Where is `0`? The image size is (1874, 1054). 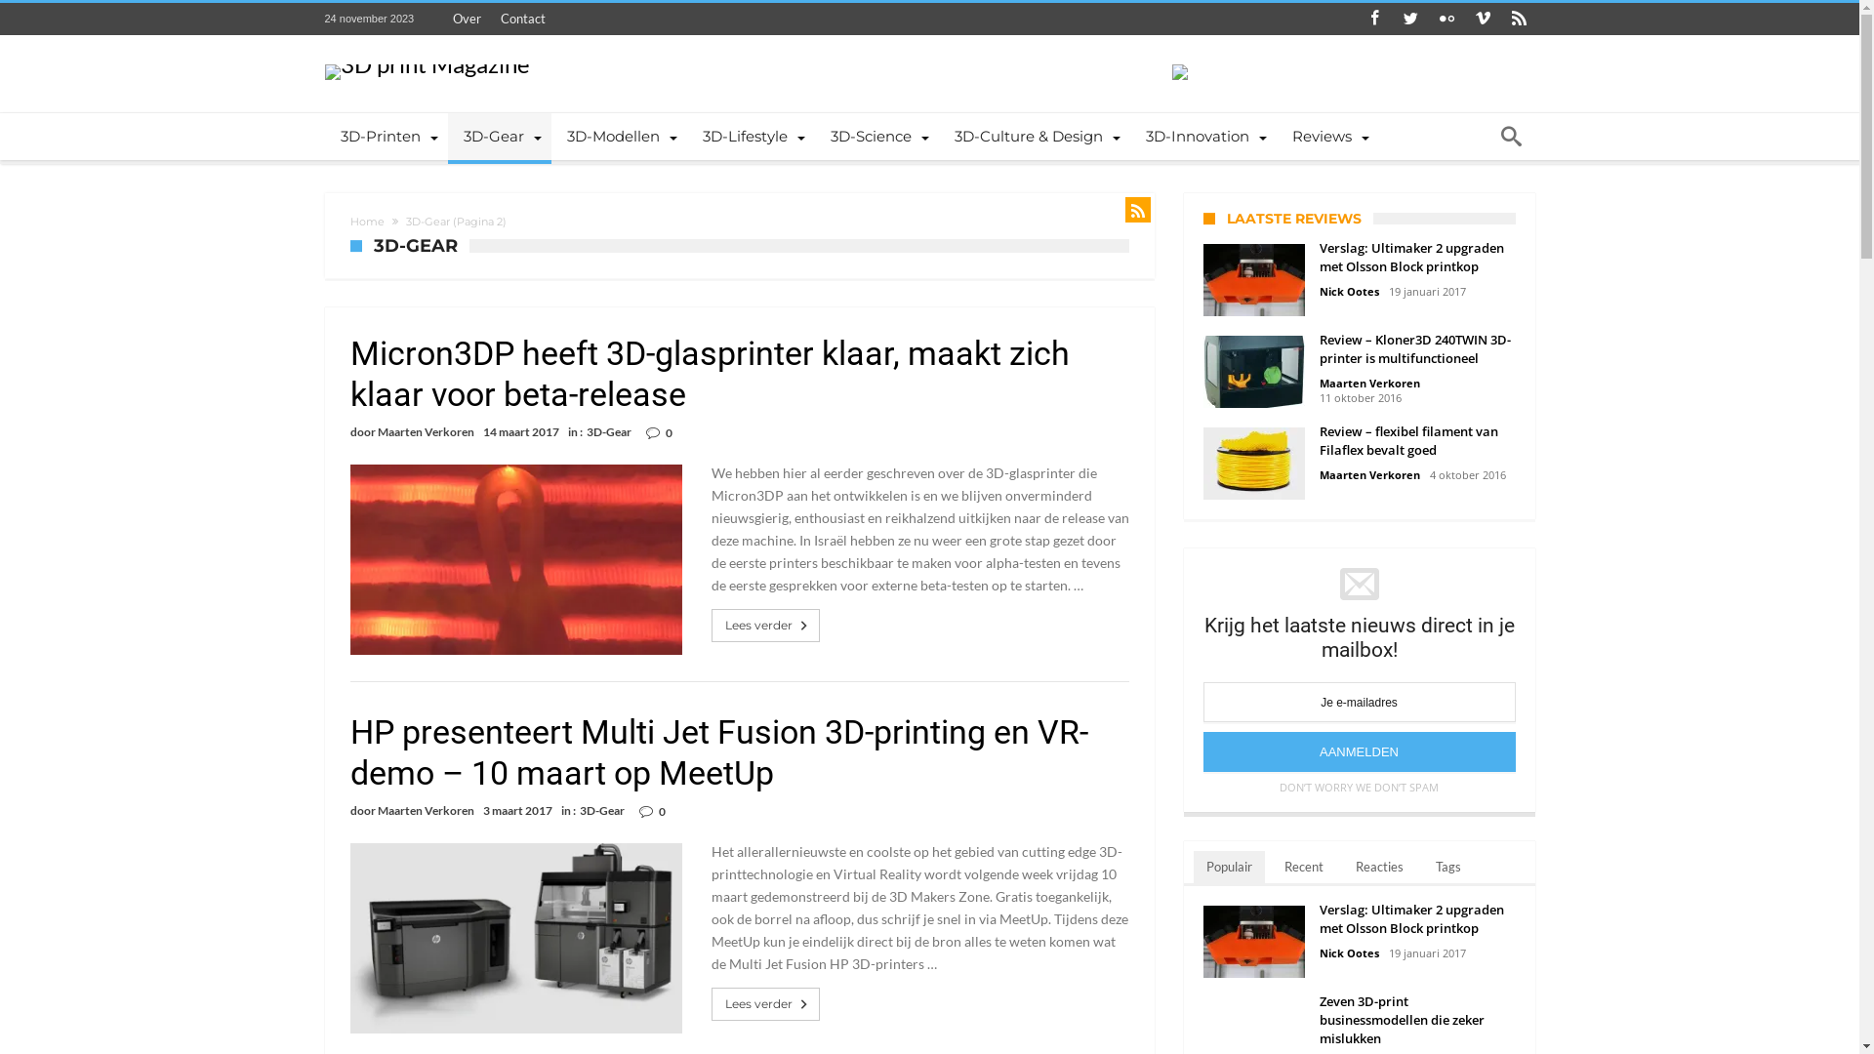 0 is located at coordinates (670, 433).